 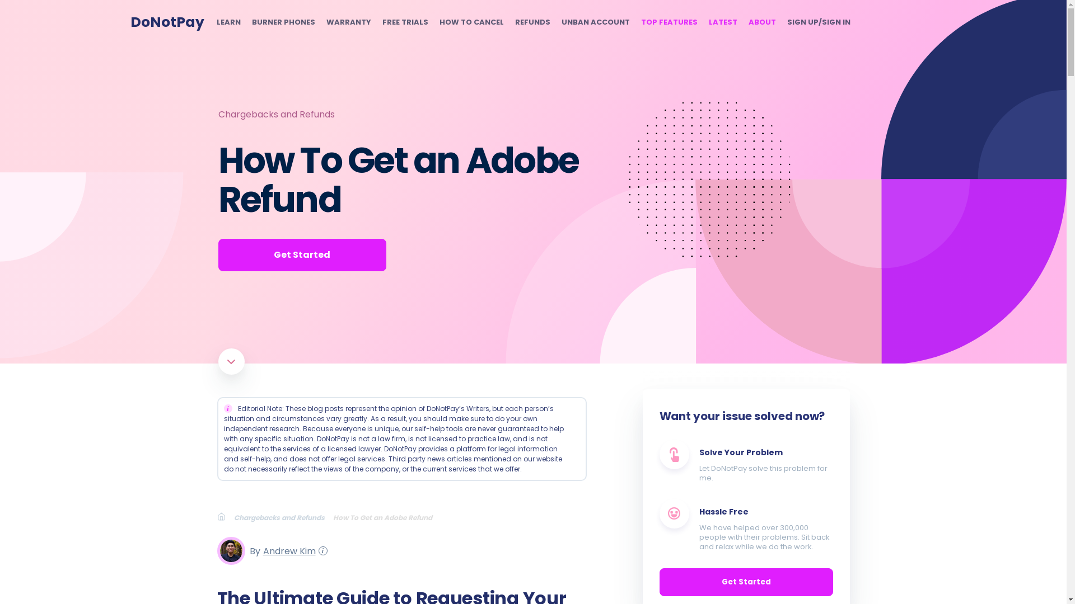 What do you see at coordinates (167, 22) in the screenshot?
I see `DoNotPay` at bounding box center [167, 22].